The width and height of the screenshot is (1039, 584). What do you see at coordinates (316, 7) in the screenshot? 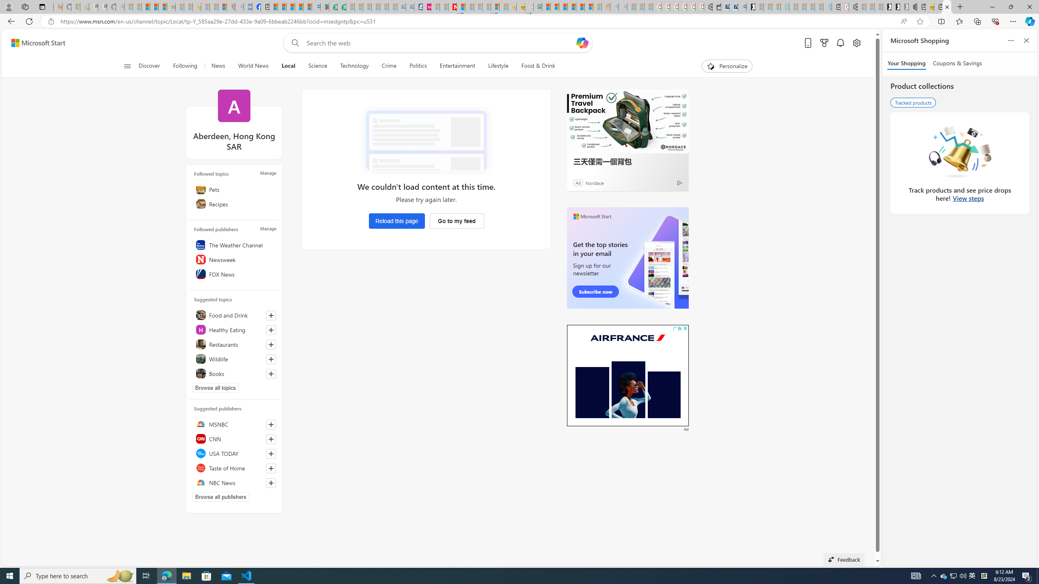
I see `google - Search` at bounding box center [316, 7].